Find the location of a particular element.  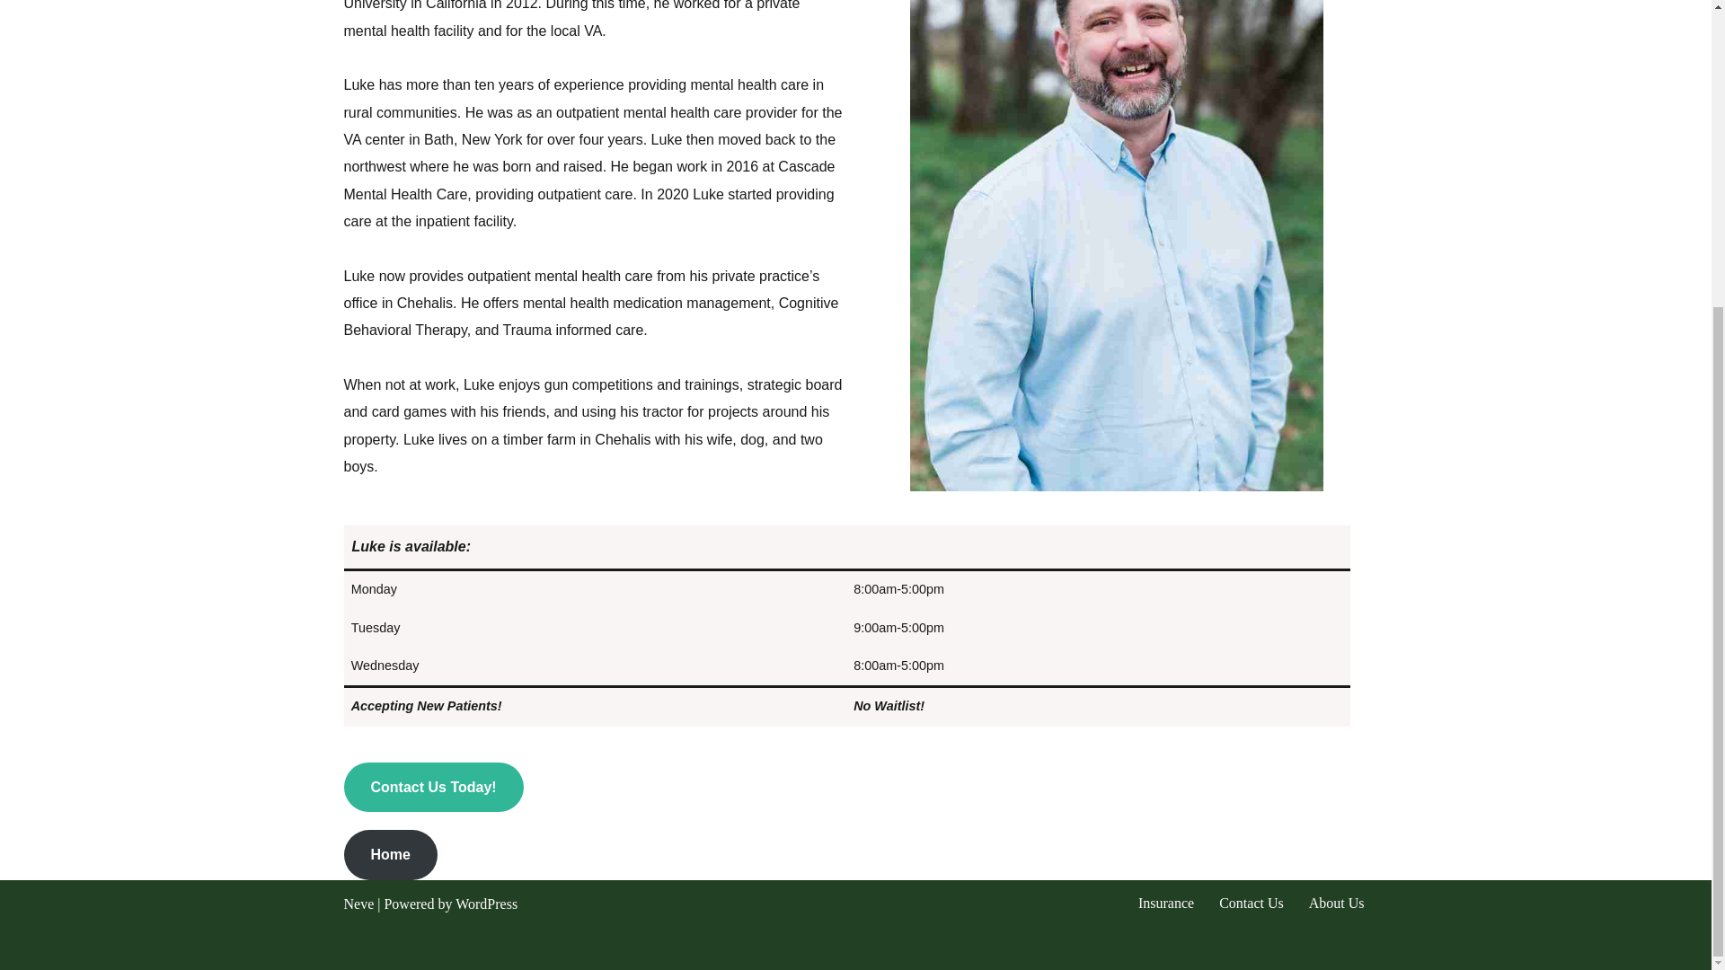

Home is located at coordinates (390, 855).